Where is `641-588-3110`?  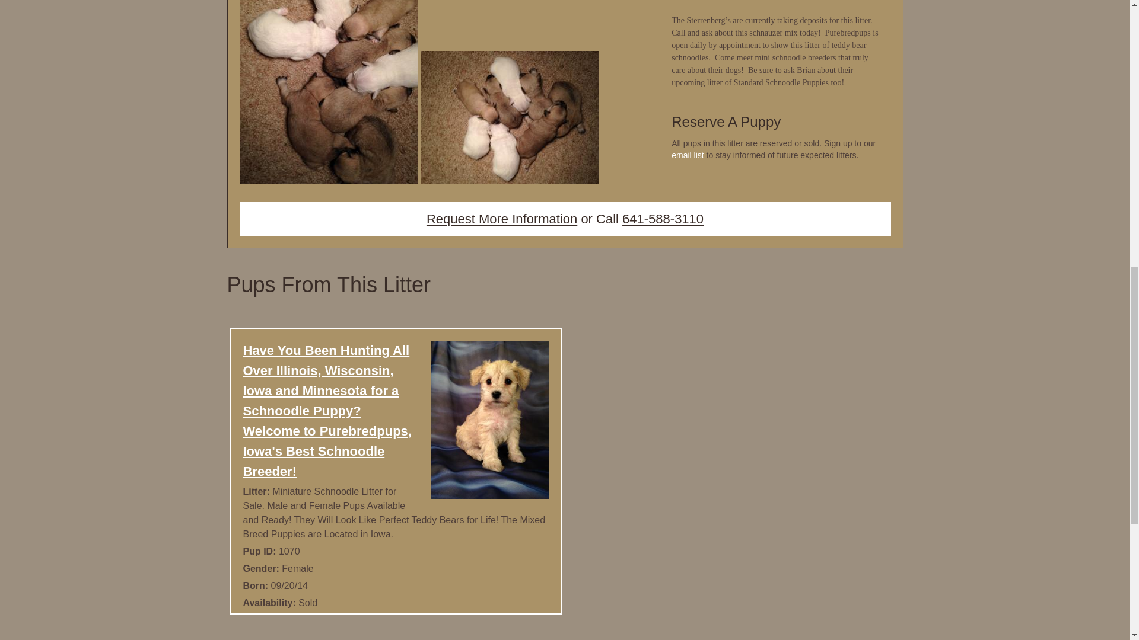 641-588-3110 is located at coordinates (663, 219).